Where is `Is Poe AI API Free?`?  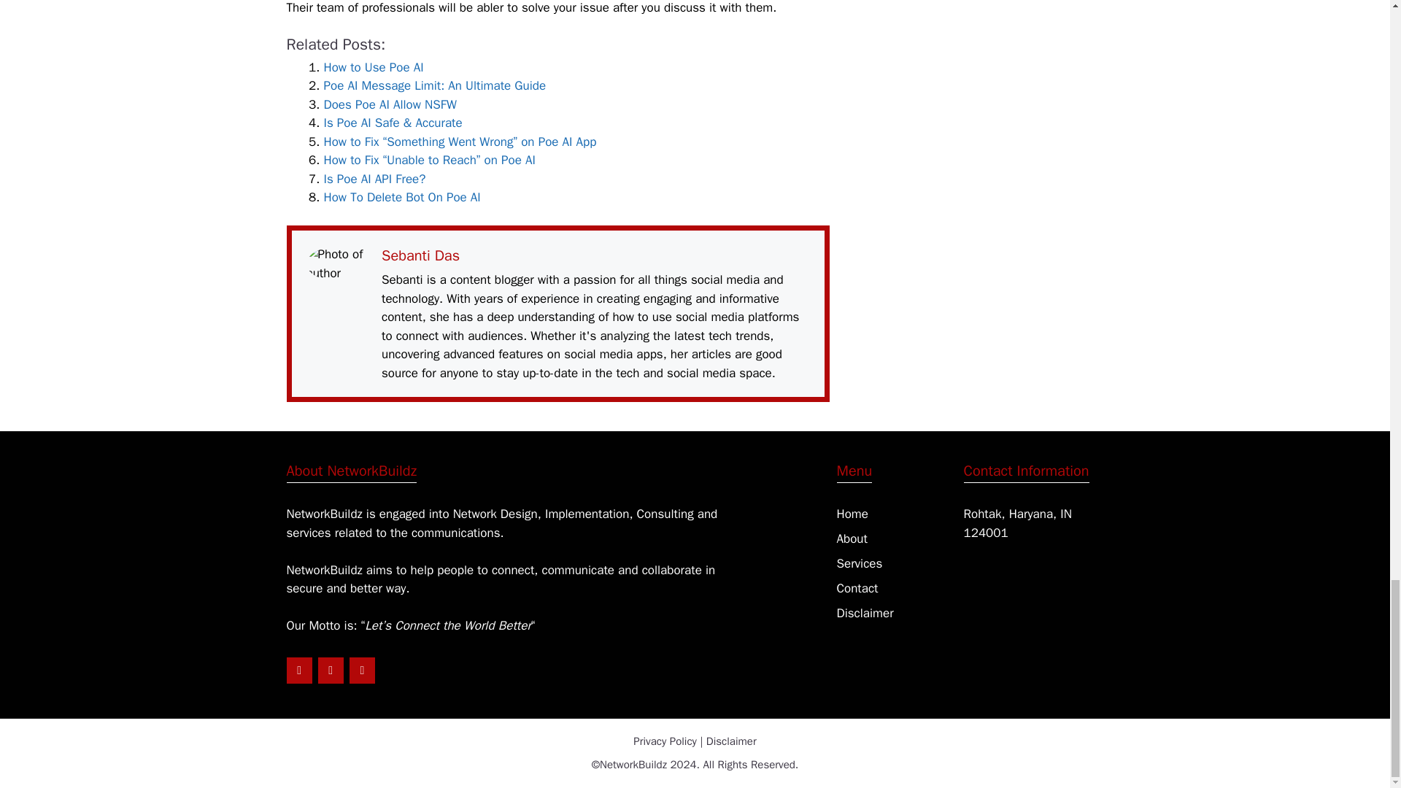 Is Poe AI API Free? is located at coordinates (374, 179).